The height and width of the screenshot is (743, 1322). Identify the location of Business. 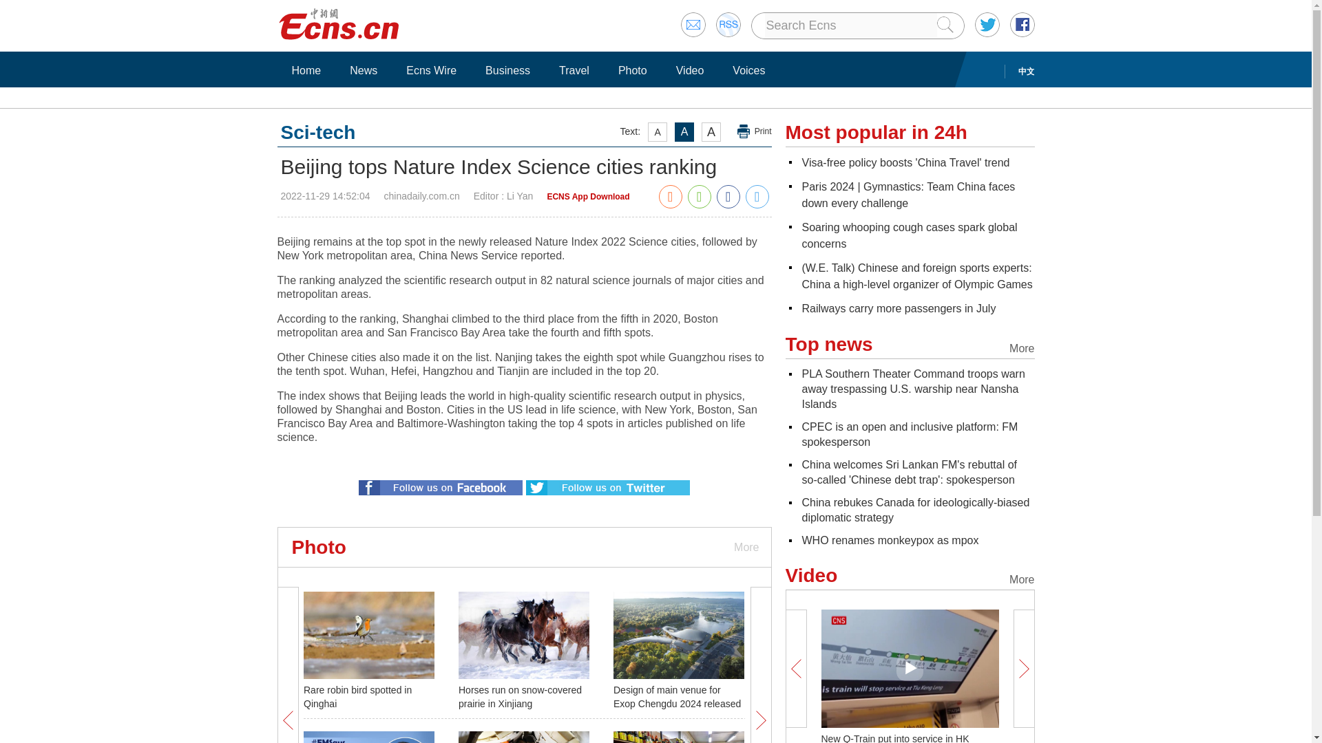
(507, 70).